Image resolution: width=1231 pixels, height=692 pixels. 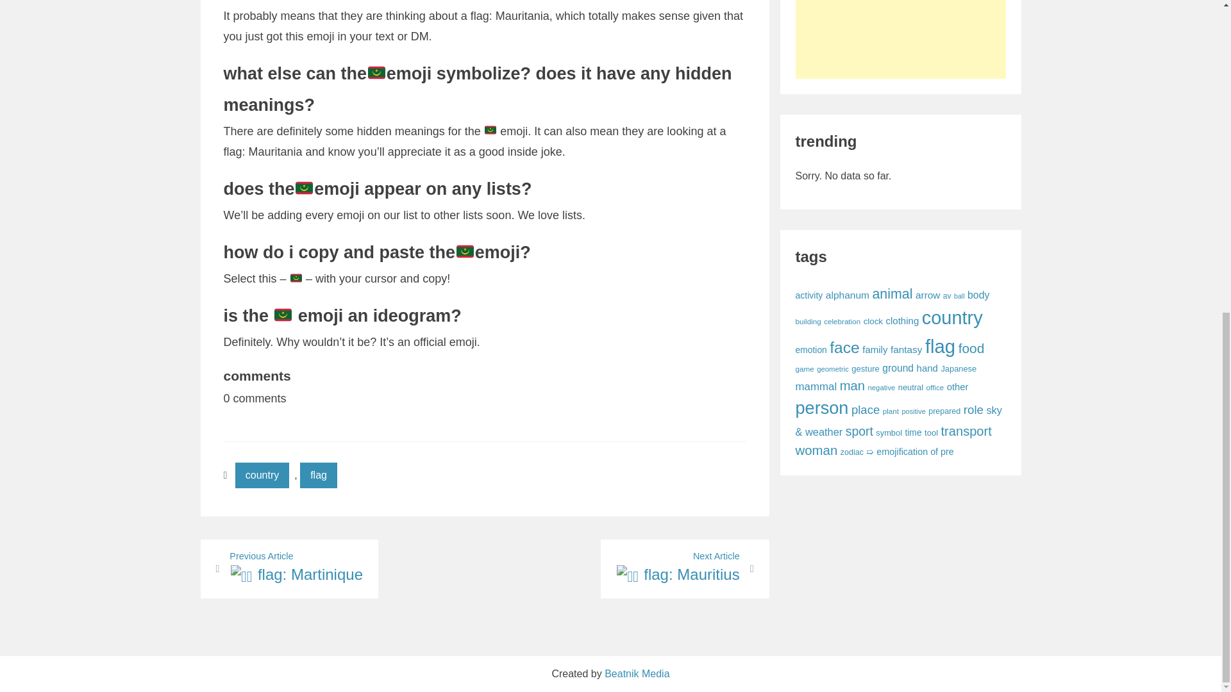 What do you see at coordinates (808, 320) in the screenshot?
I see `building` at bounding box center [808, 320].